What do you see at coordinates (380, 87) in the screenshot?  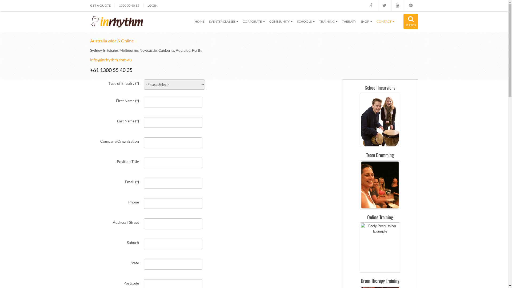 I see `School Incursions` at bounding box center [380, 87].